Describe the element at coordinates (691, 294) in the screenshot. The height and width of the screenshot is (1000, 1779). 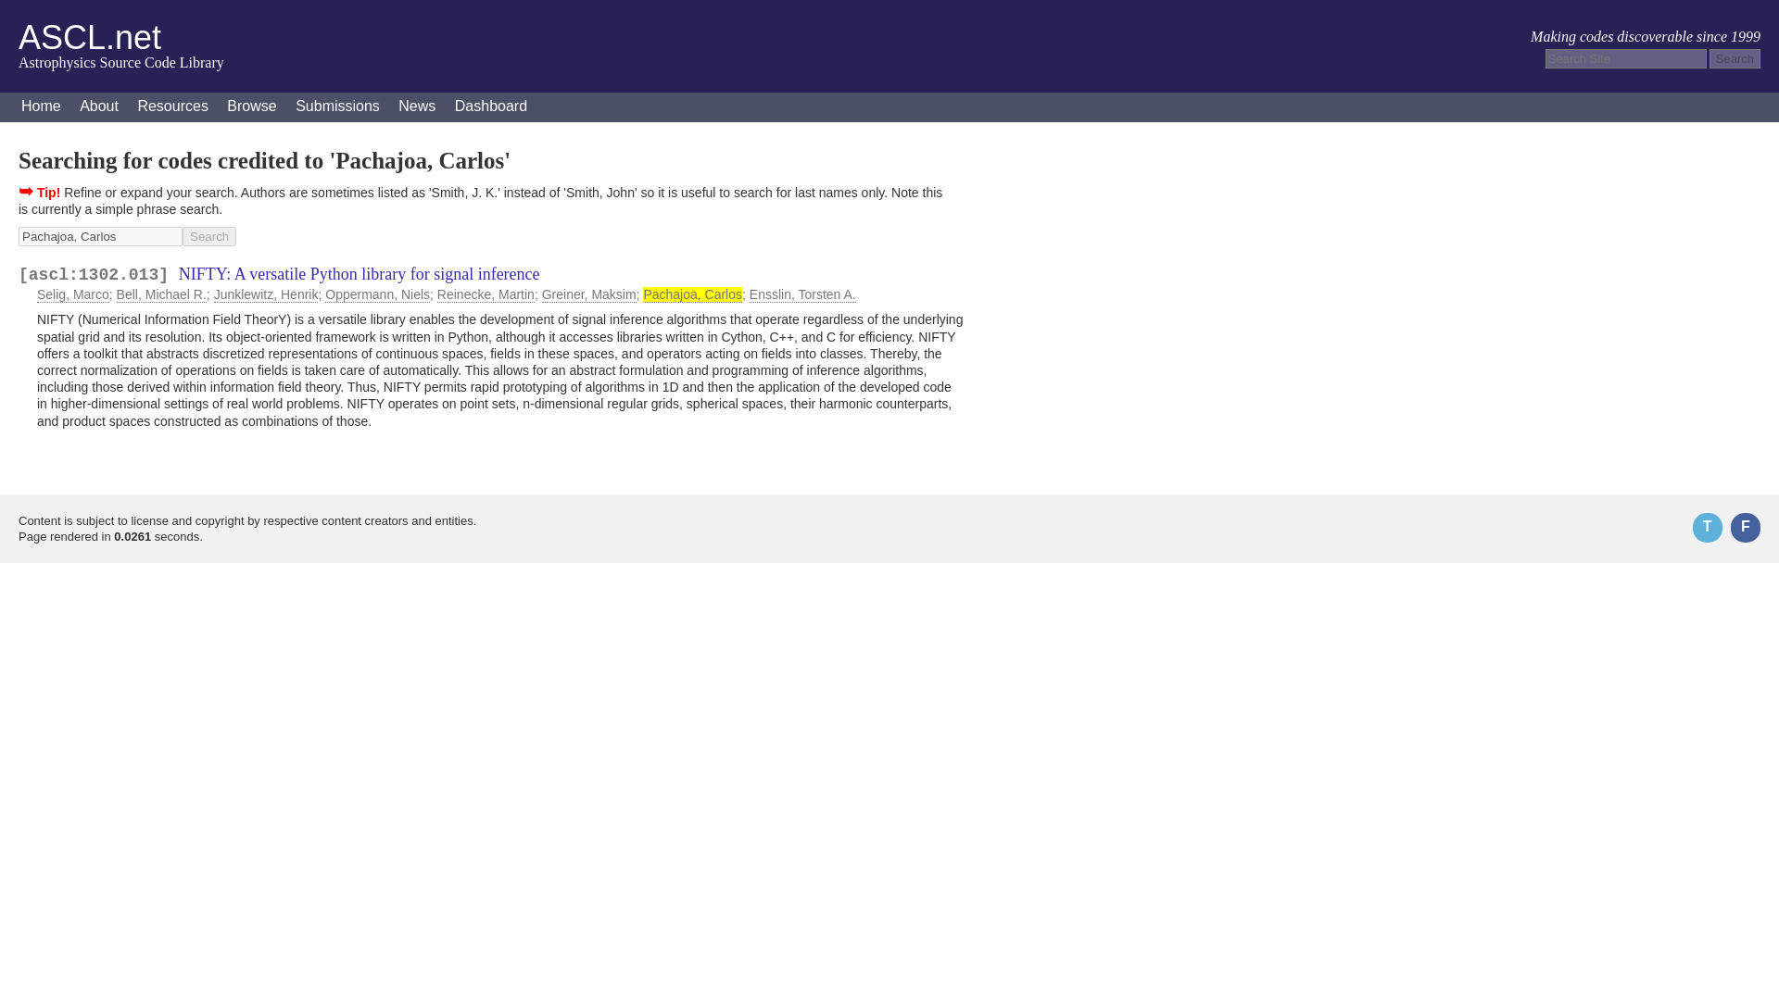
I see `Pachajoa, Carlos` at that location.